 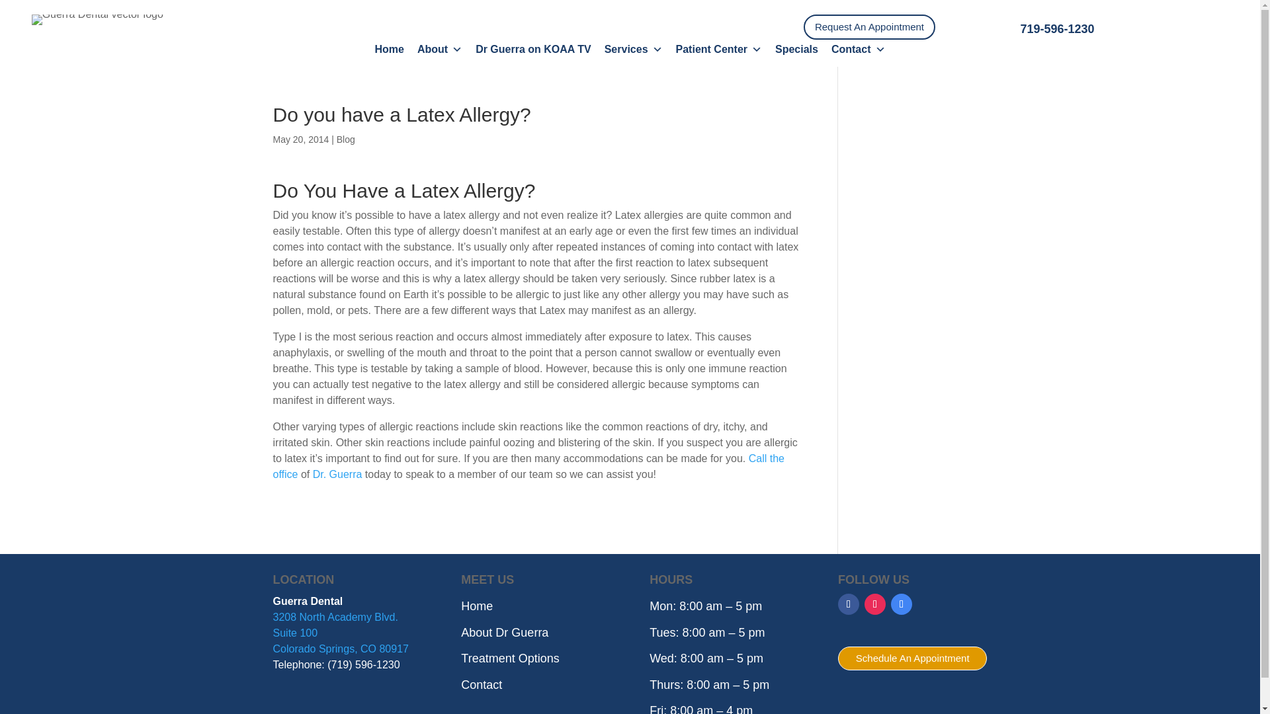 I want to click on Follow on Instagram, so click(x=874, y=604).